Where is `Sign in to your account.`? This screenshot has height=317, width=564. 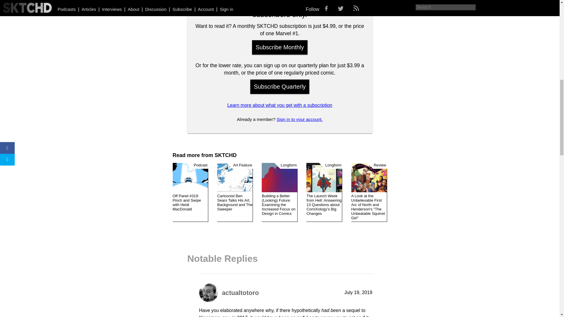
Sign in to your account. is located at coordinates (300, 119).